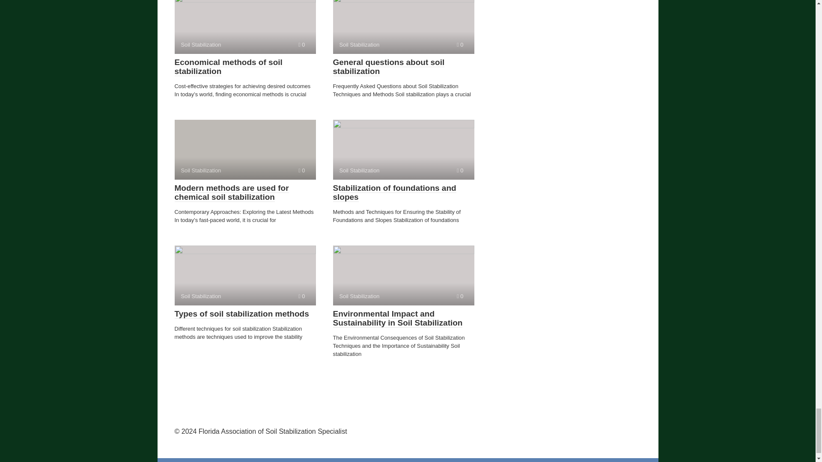 This screenshot has width=822, height=462. I want to click on Economical methods of soil stabilization, so click(229, 67).